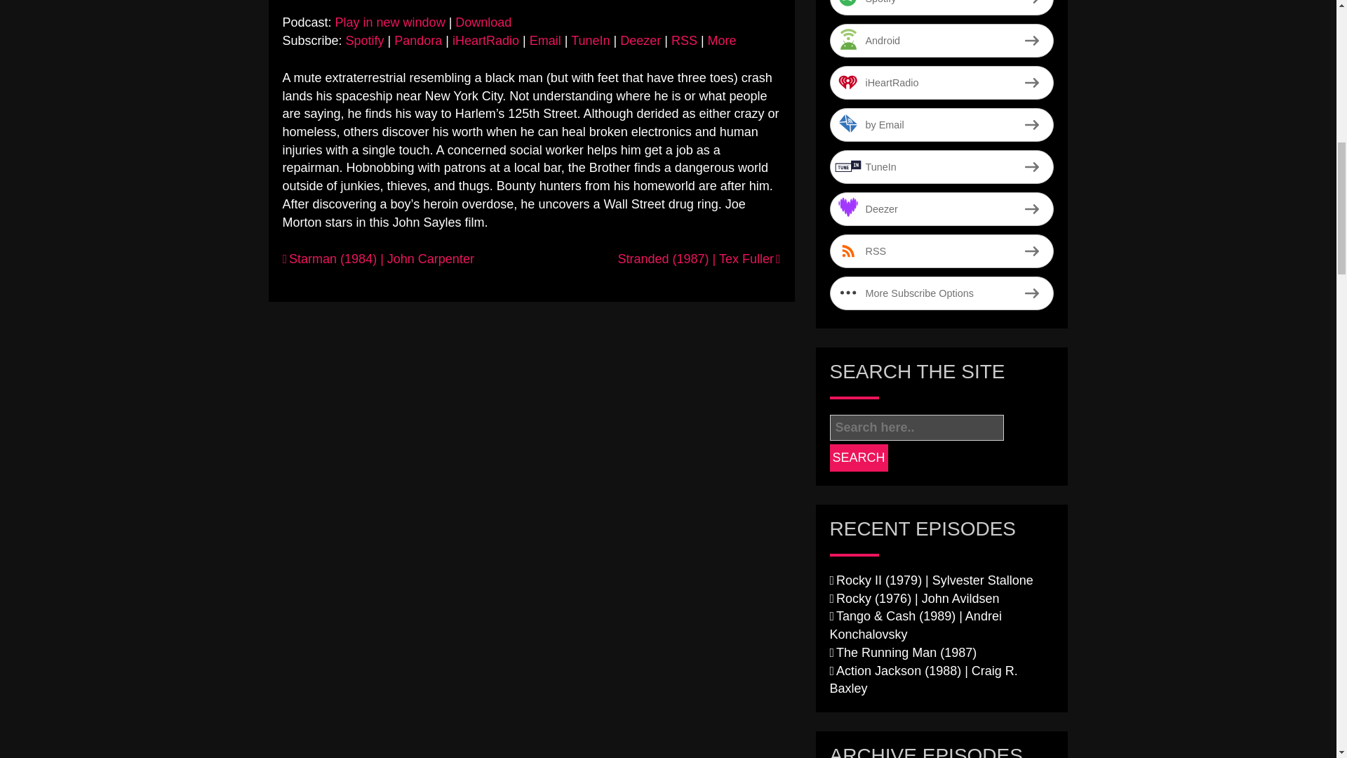 Image resolution: width=1347 pixels, height=758 pixels. What do you see at coordinates (941, 209) in the screenshot?
I see `Deezer` at bounding box center [941, 209].